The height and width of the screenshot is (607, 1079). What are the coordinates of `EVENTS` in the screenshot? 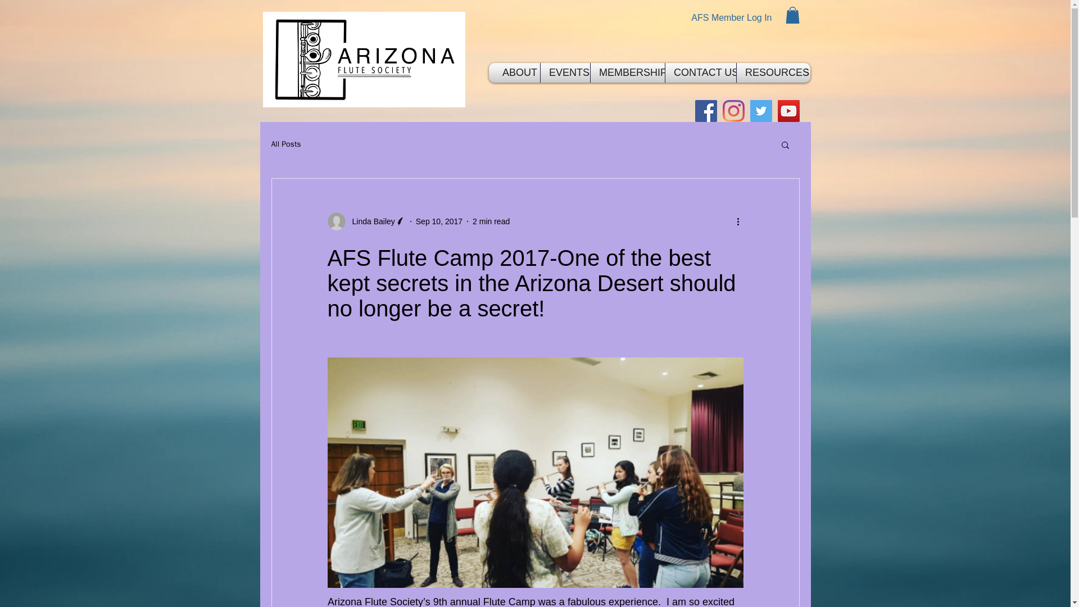 It's located at (565, 73).